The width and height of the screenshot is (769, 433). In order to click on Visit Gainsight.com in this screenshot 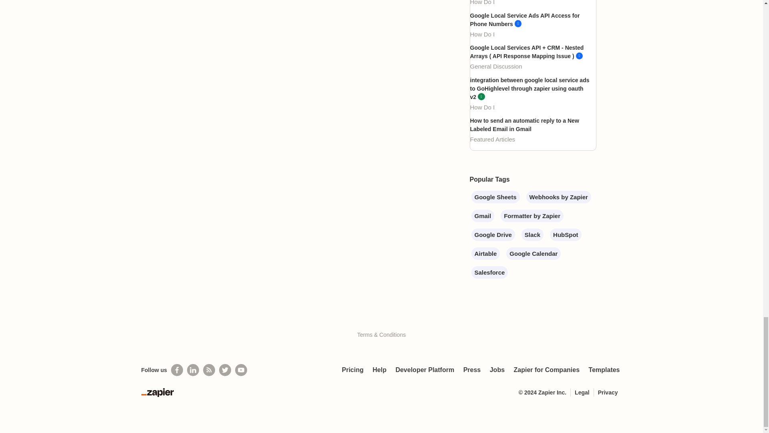, I will do `click(381, 318)`.